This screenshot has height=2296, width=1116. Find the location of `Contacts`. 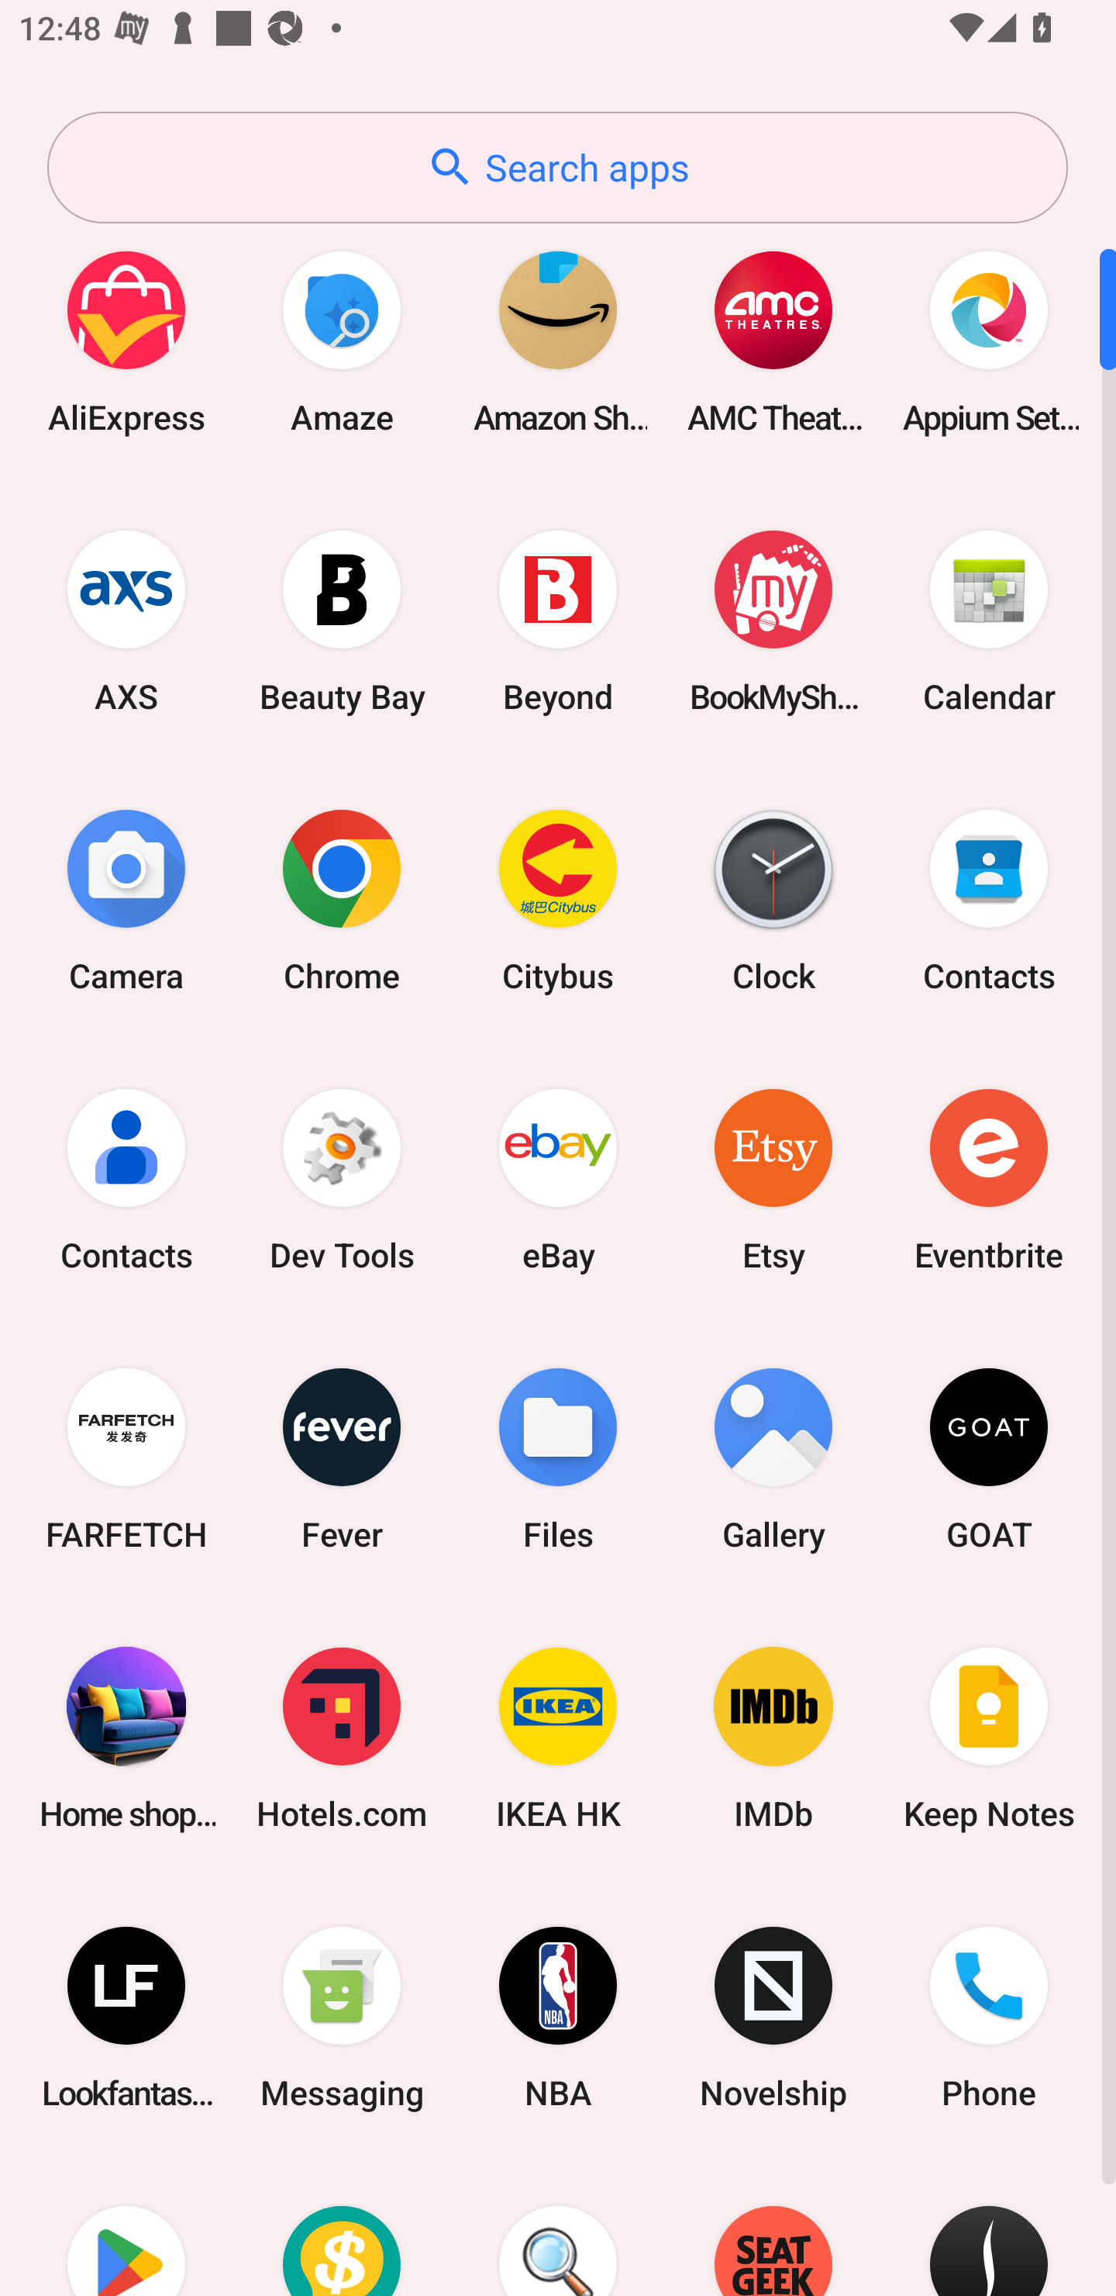

Contacts is located at coordinates (126, 1179).